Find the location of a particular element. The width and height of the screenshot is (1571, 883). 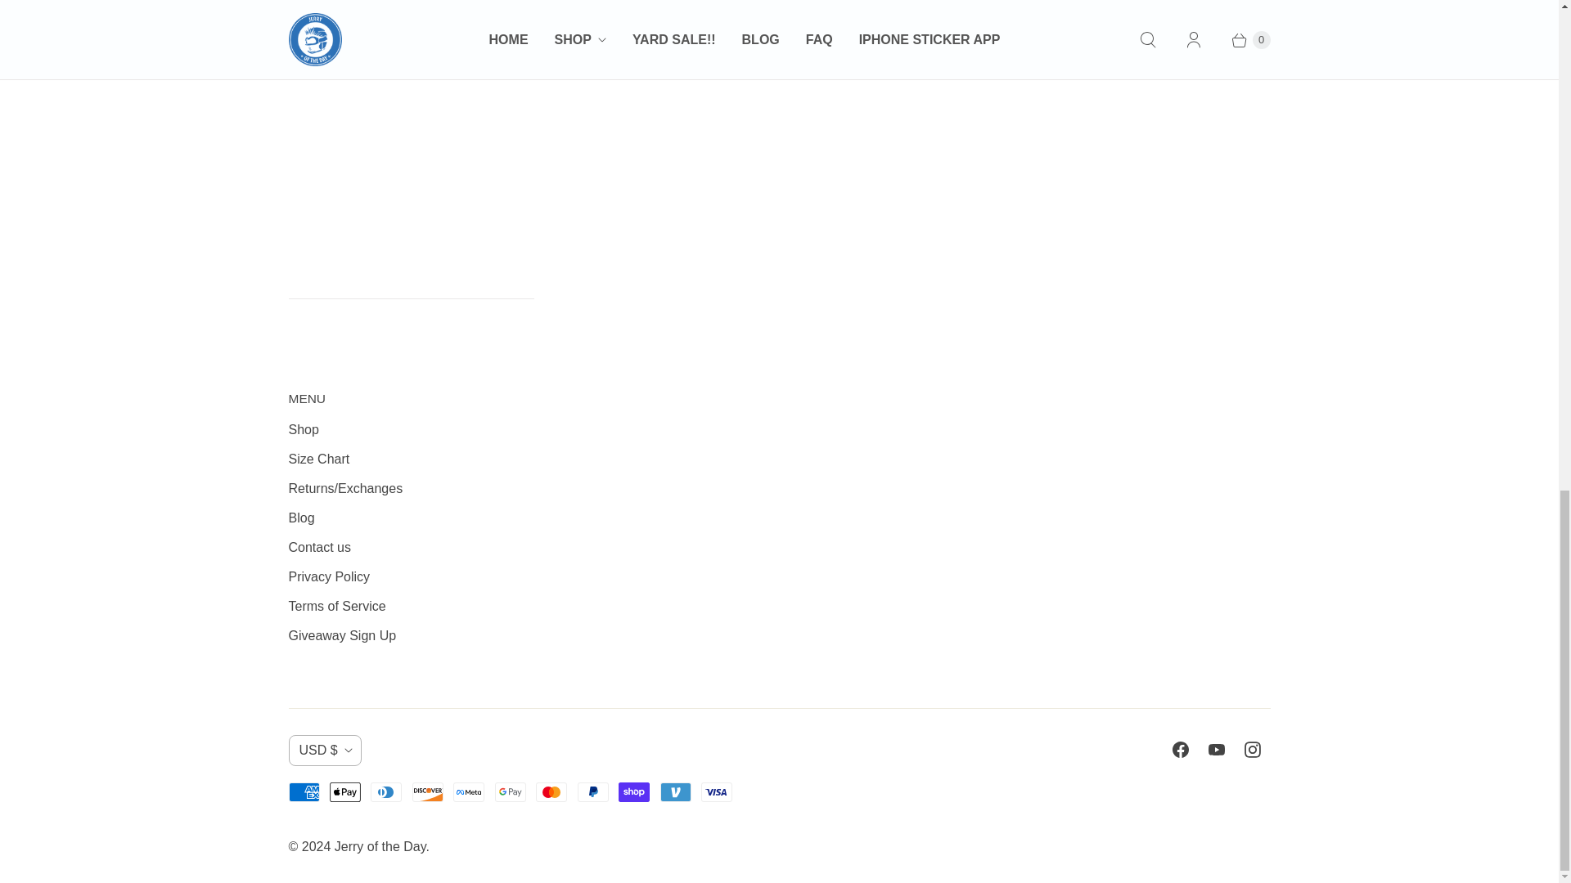

Diners Club is located at coordinates (386, 791).